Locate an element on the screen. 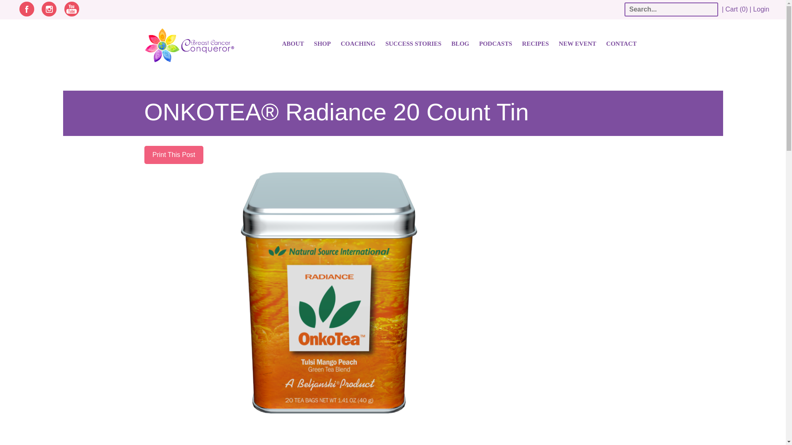 The image size is (792, 445). RECIPES is located at coordinates (535, 44).